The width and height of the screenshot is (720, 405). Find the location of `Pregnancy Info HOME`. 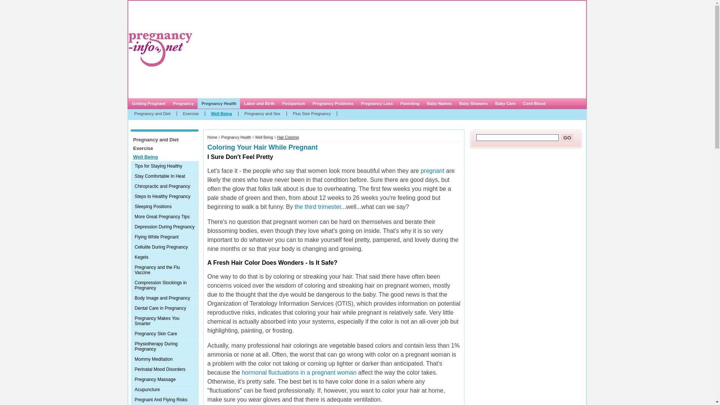

Pregnancy Info HOME is located at coordinates (173, 19).